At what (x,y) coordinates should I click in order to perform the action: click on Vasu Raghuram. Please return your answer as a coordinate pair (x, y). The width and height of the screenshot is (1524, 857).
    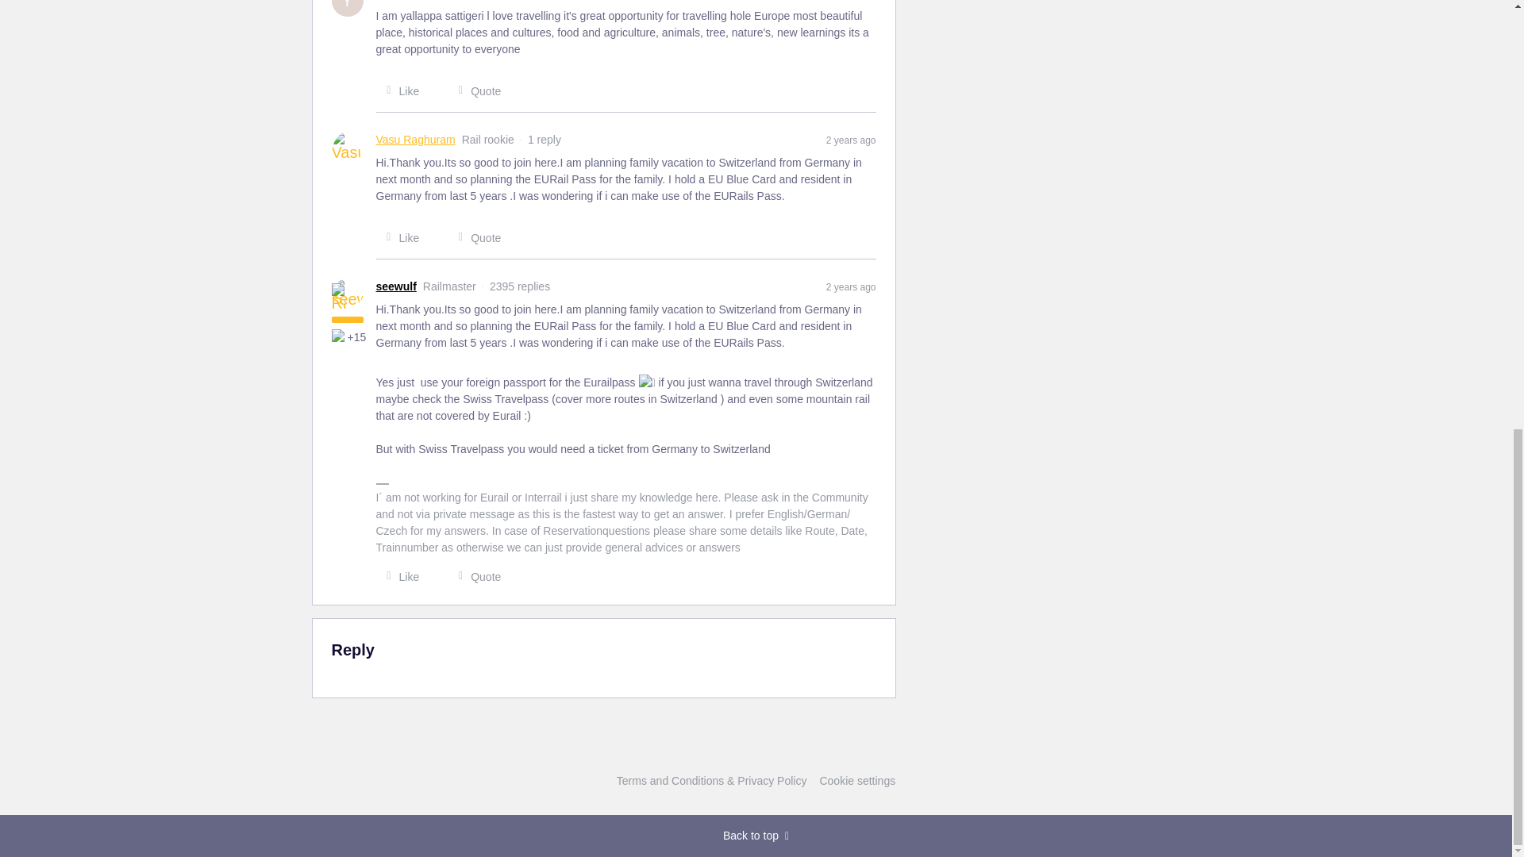
    Looking at the image, I should click on (416, 140).